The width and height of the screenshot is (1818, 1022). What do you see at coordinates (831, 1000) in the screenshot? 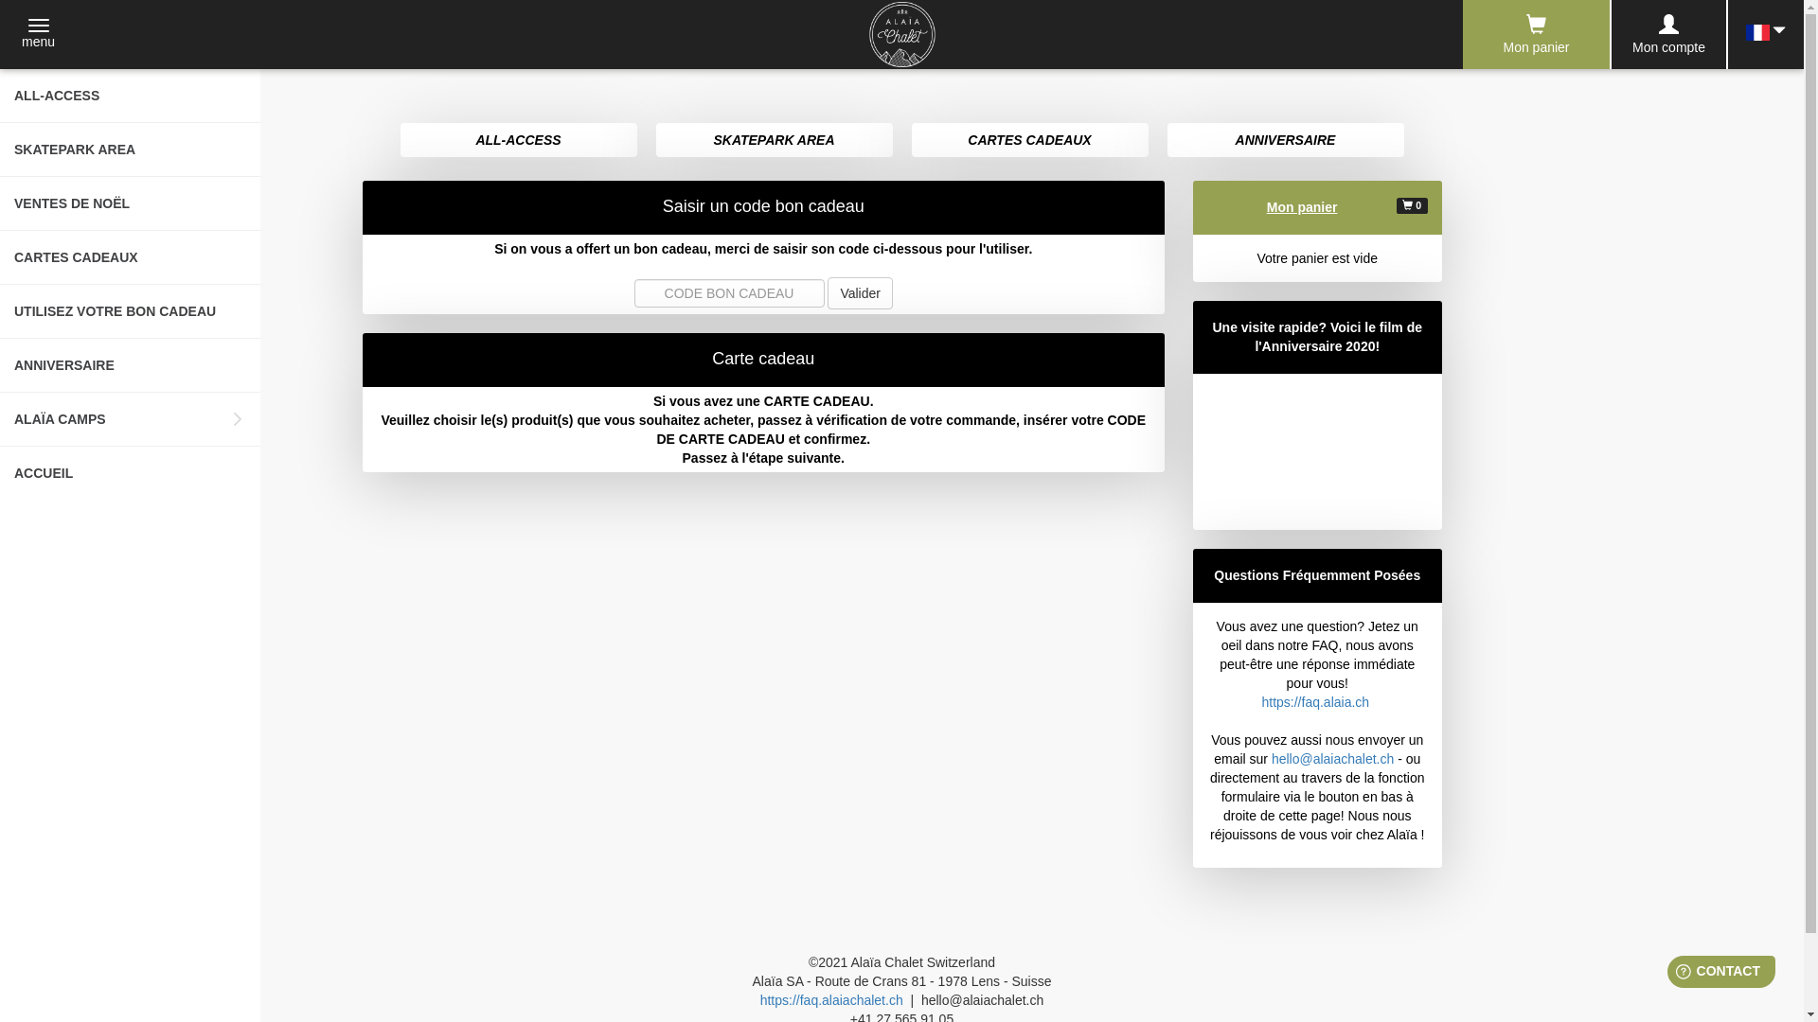
I see `https://faq.alaiachalet.ch` at bounding box center [831, 1000].